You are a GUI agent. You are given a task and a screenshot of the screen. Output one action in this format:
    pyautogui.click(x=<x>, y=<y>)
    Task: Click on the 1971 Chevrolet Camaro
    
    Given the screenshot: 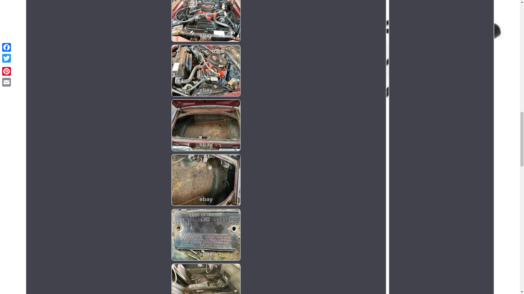 What is the action you would take?
    pyautogui.click(x=206, y=279)
    